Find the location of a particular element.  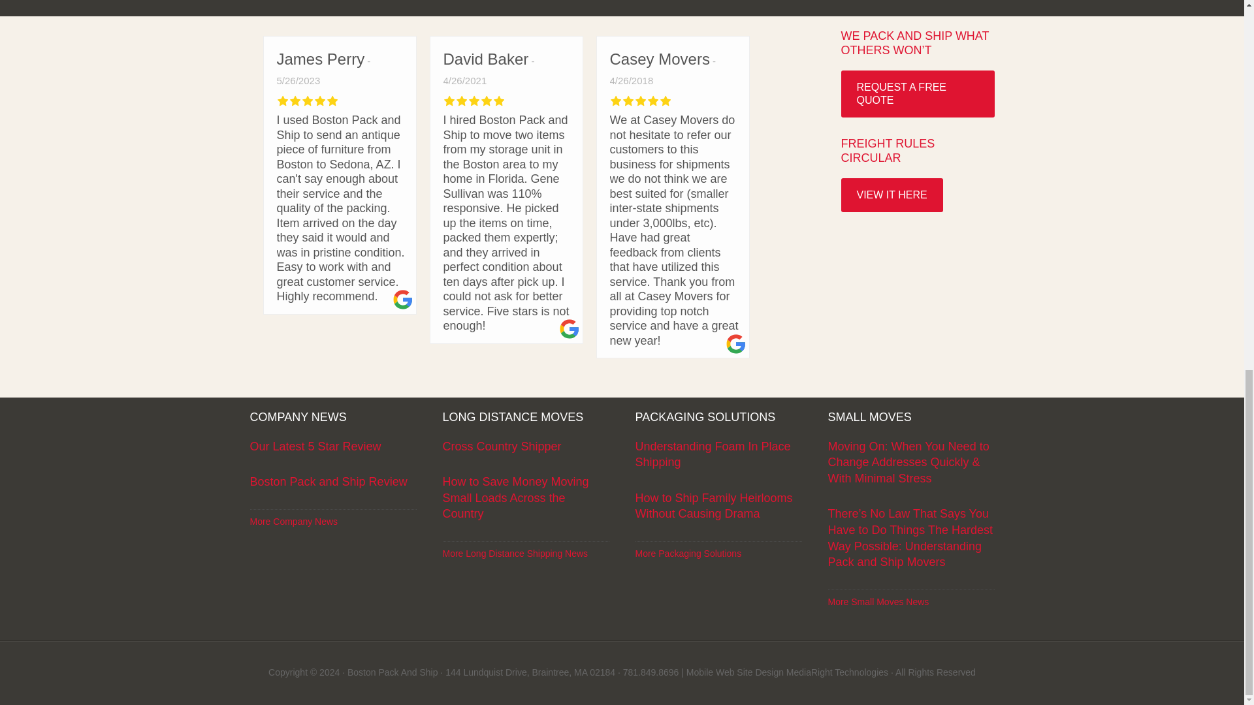

More Long Distance Shipping News is located at coordinates (515, 554).